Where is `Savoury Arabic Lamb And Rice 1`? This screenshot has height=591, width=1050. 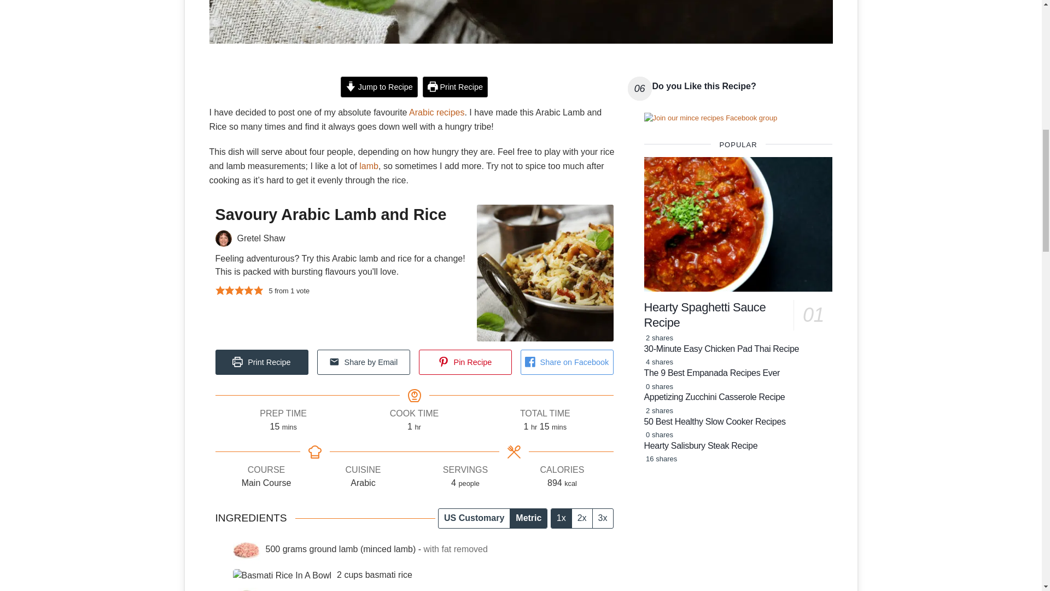
Savoury Arabic Lamb And Rice 1 is located at coordinates (521, 22).